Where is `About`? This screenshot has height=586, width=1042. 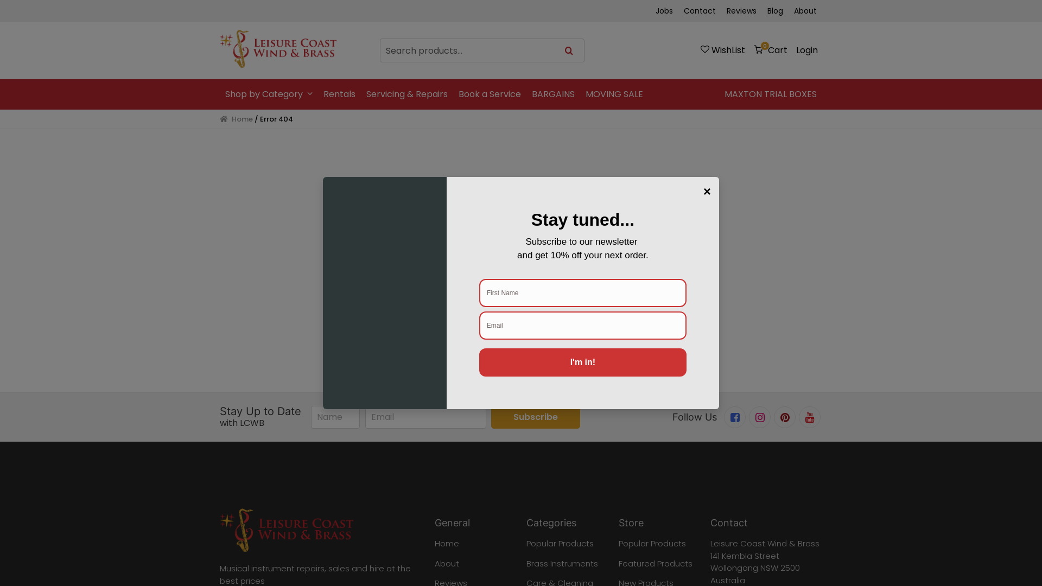
About is located at coordinates (446, 563).